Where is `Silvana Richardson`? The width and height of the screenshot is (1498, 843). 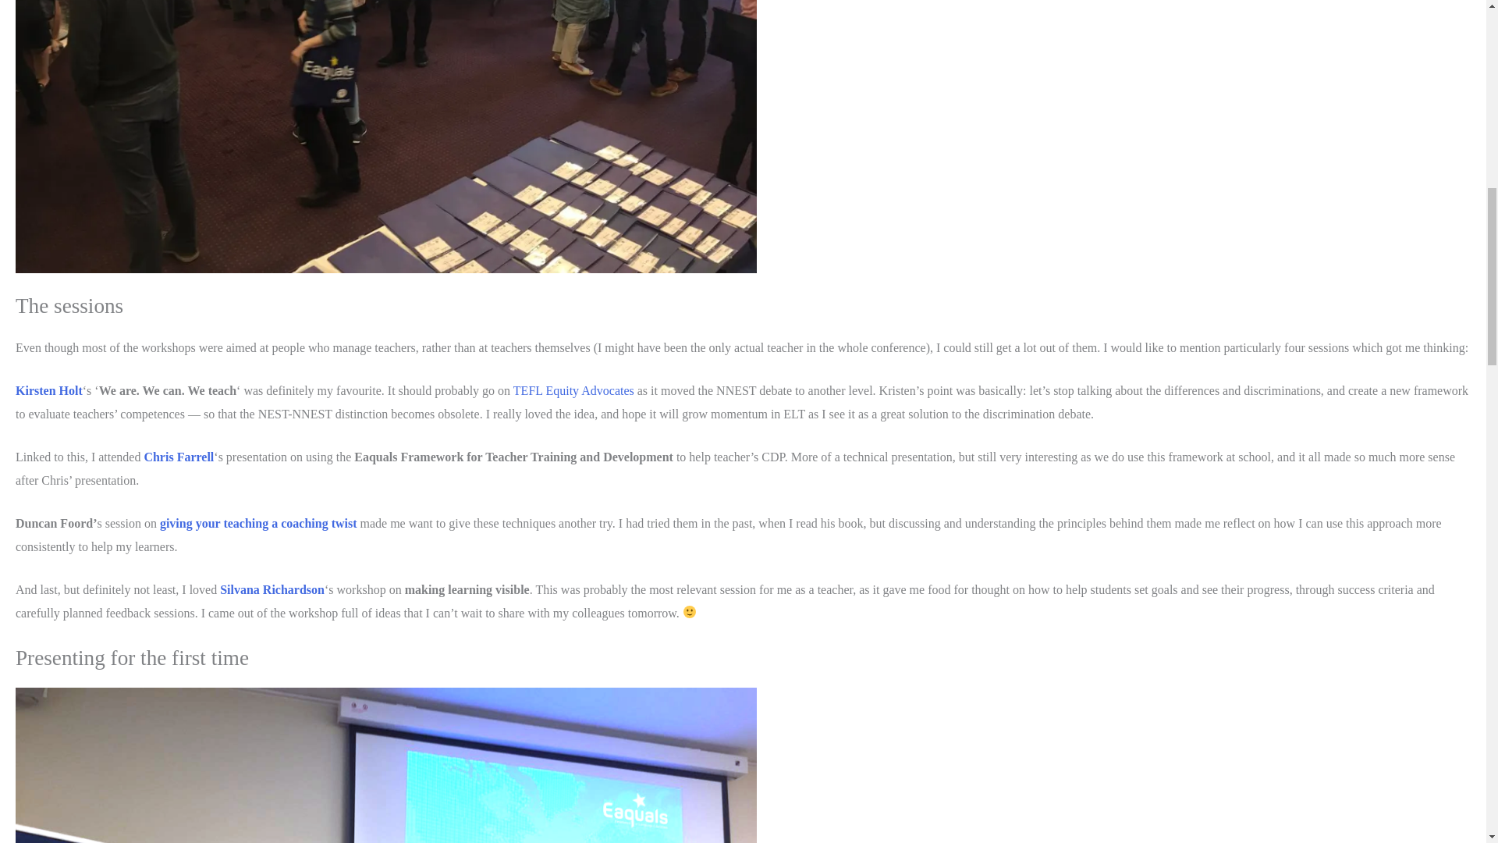
Silvana Richardson is located at coordinates (272, 589).